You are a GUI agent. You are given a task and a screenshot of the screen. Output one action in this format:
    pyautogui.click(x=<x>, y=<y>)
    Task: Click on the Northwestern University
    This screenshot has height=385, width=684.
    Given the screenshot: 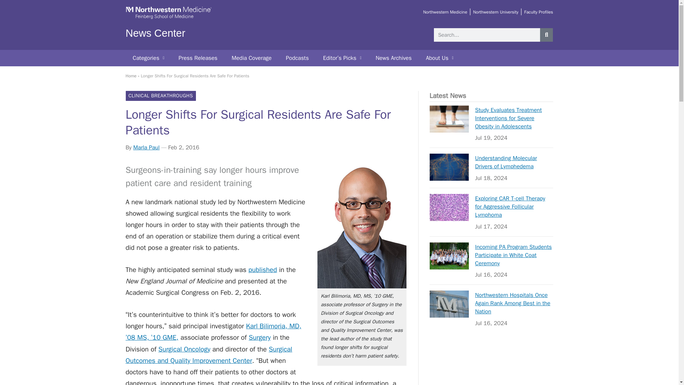 What is the action you would take?
    pyautogui.click(x=496, y=12)
    